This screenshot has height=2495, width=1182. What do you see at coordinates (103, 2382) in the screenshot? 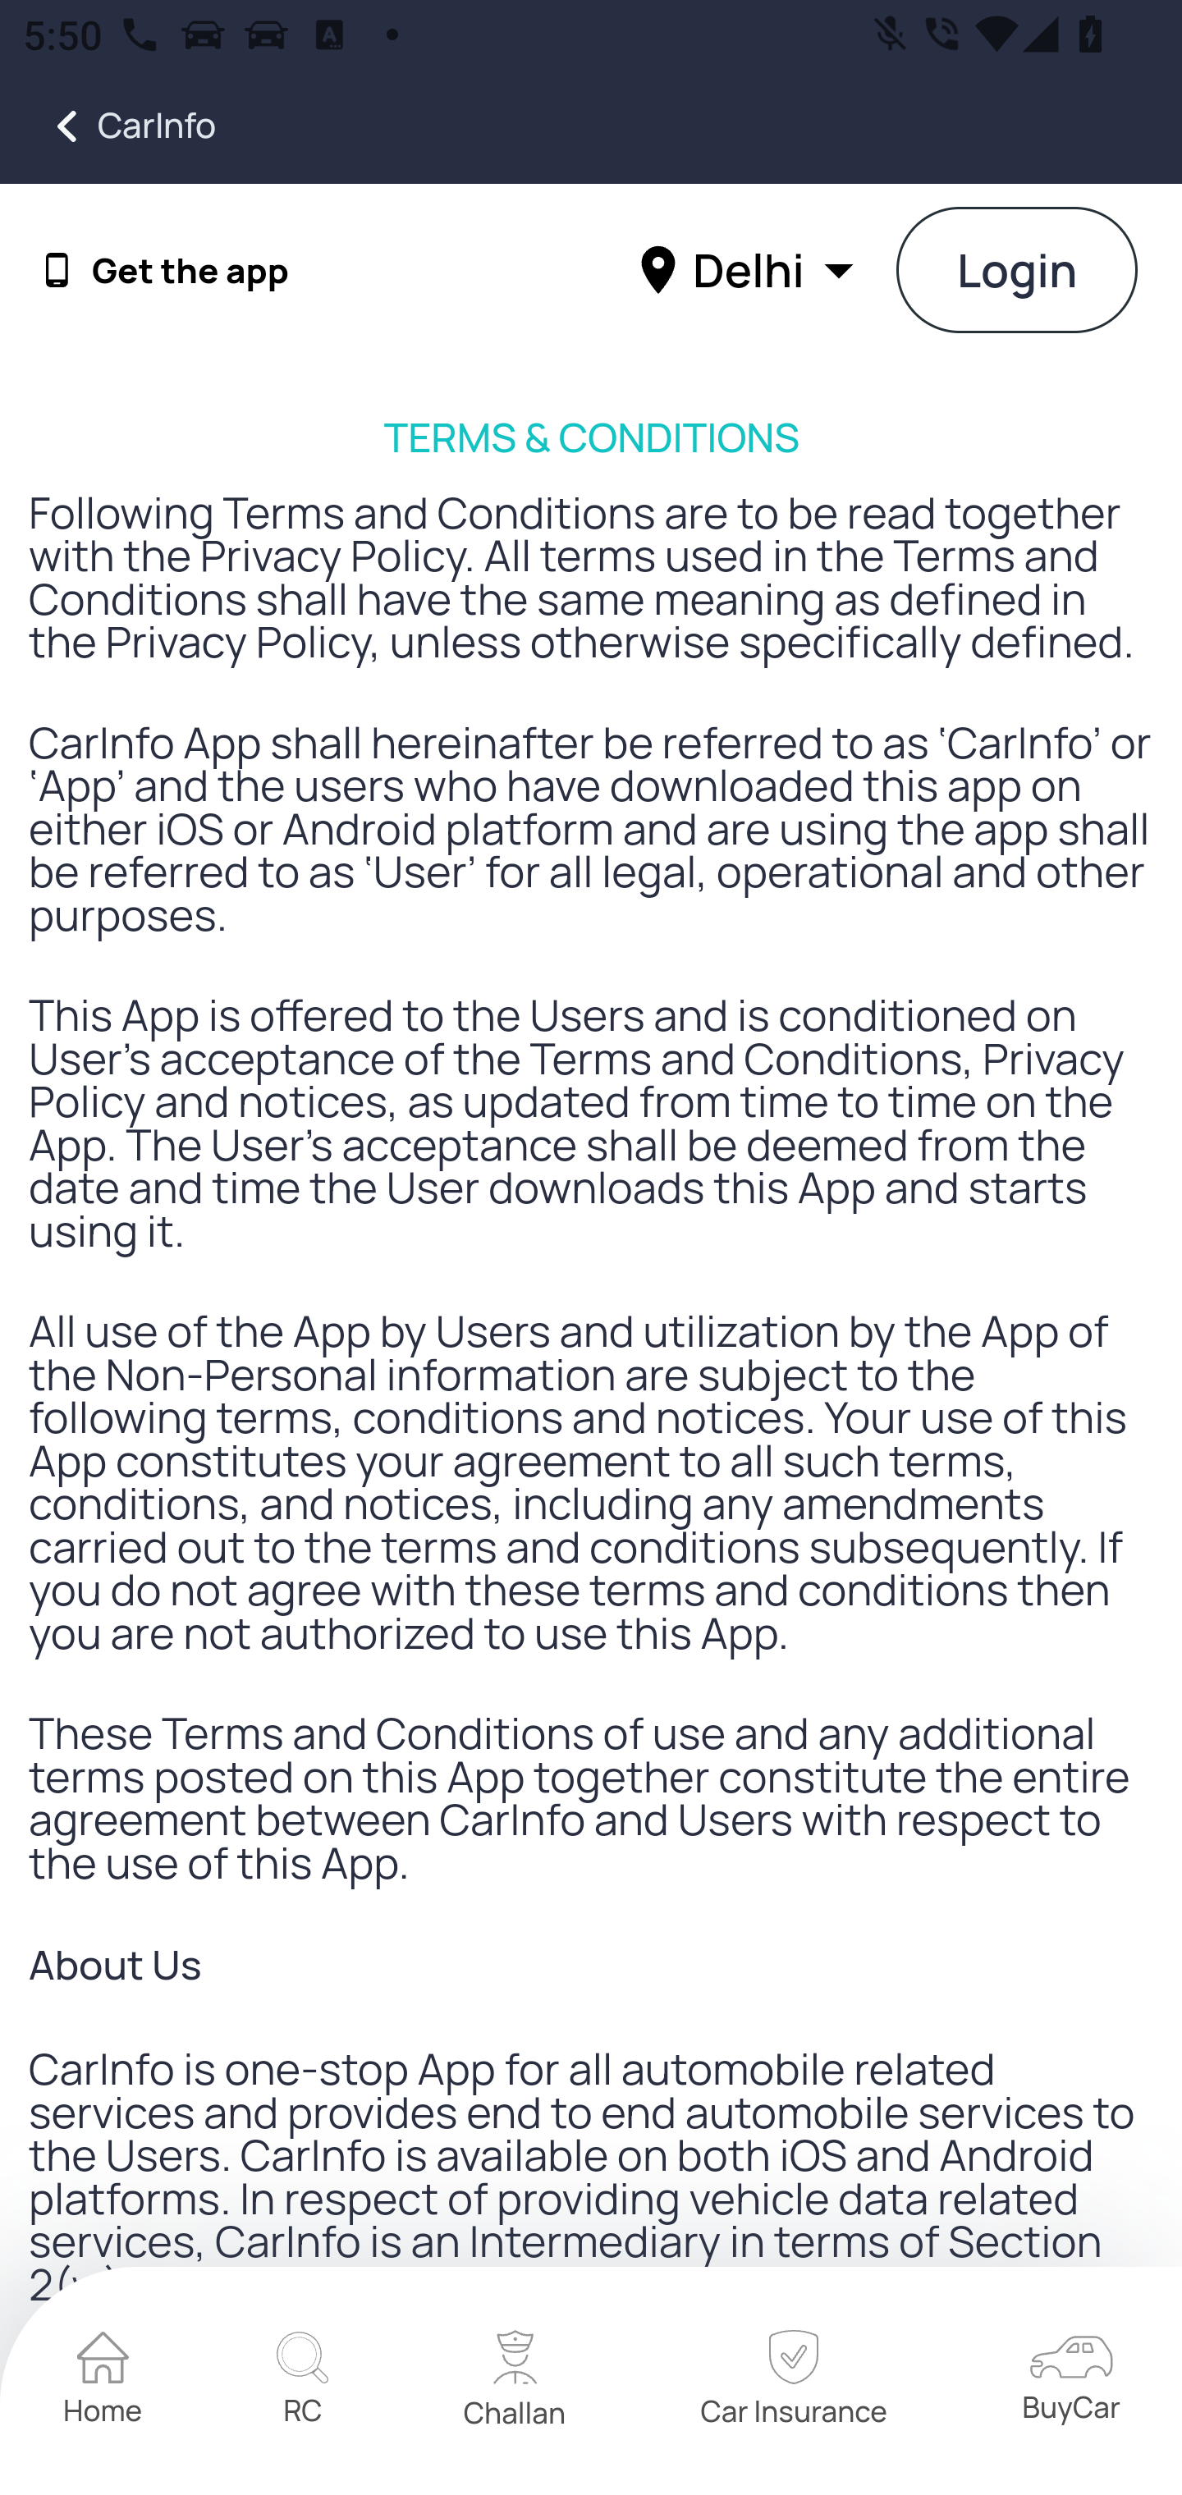
I see `home Home home Home` at bounding box center [103, 2382].